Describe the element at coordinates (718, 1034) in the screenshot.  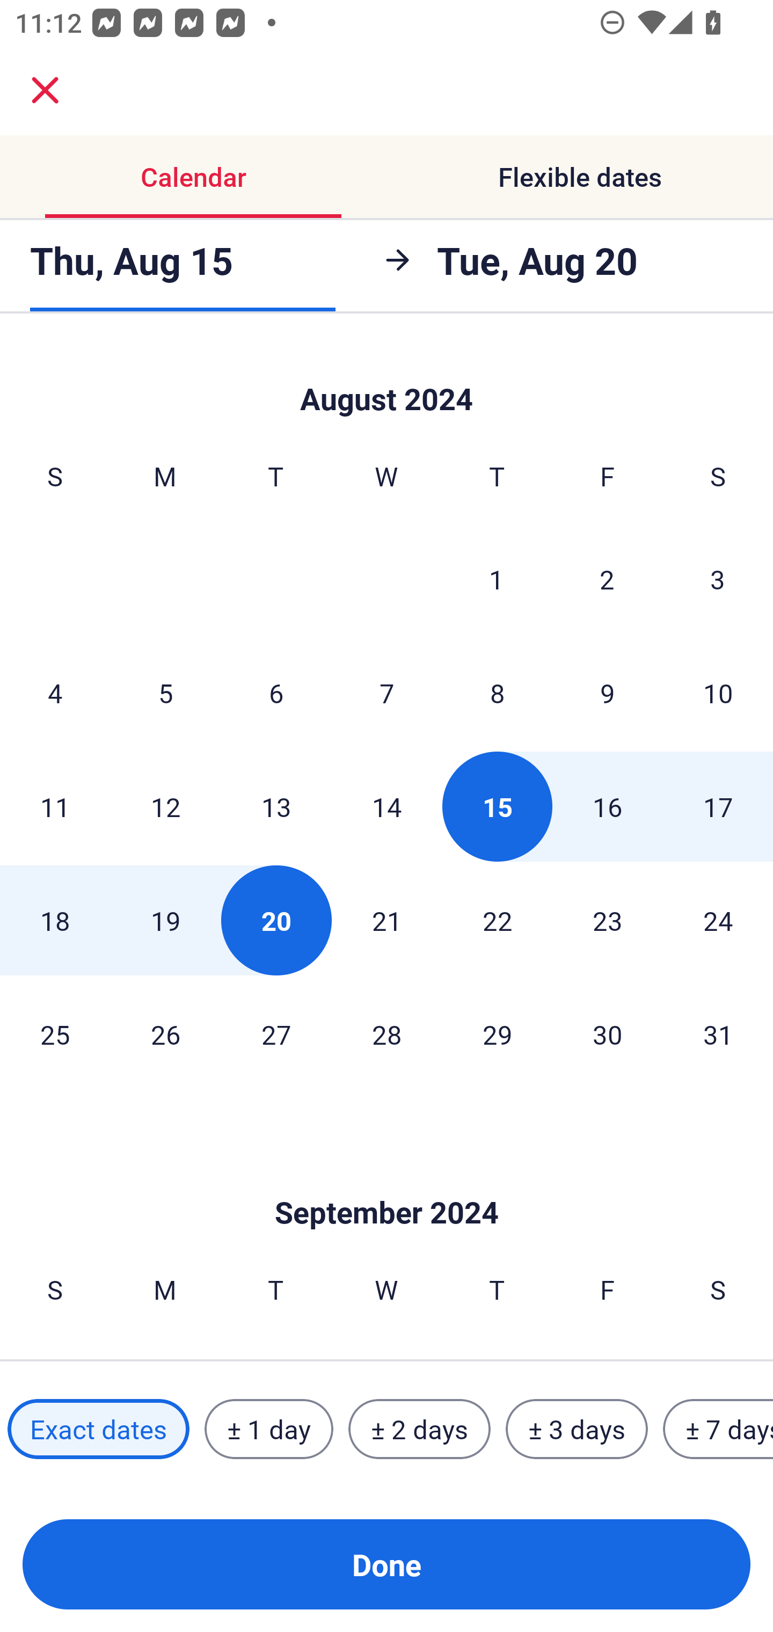
I see `31 Saturday, August 31, 2024` at that location.